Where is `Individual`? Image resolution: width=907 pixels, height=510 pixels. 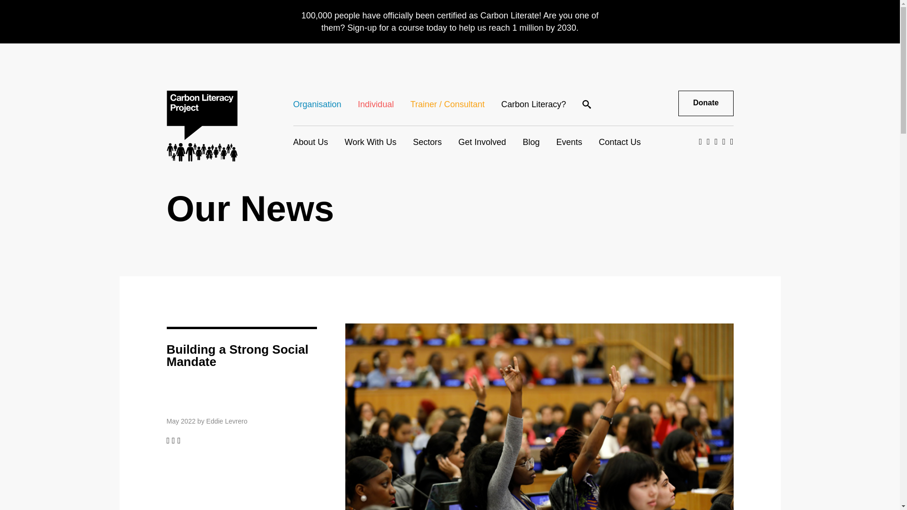 Individual is located at coordinates (376, 104).